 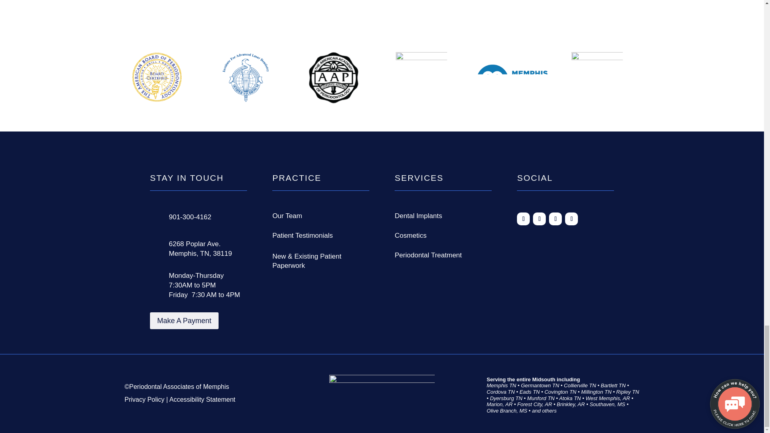 What do you see at coordinates (597, 79) in the screenshot?
I see `AWARDS footer-40` at bounding box center [597, 79].